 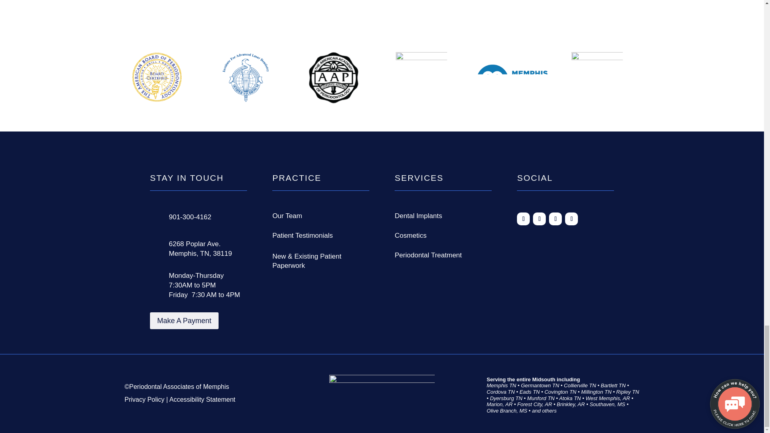 What do you see at coordinates (597, 79) in the screenshot?
I see `AWARDS footer-40` at bounding box center [597, 79].